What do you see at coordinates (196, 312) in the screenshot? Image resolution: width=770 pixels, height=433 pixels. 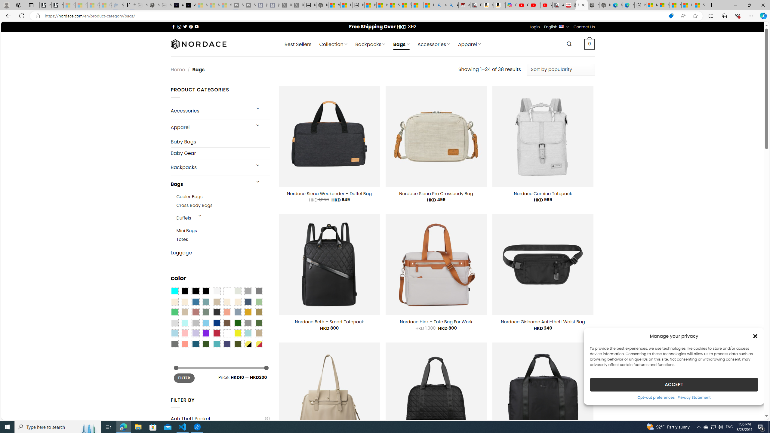 I see `Rose` at bounding box center [196, 312].